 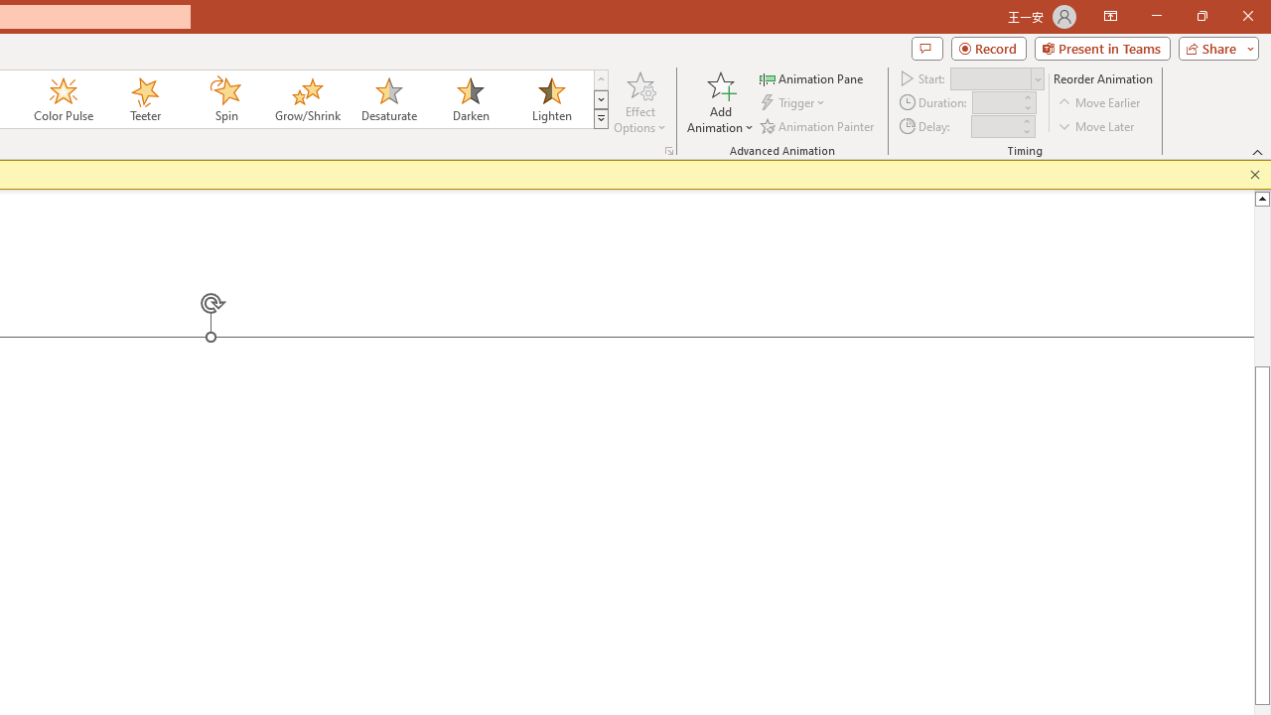 What do you see at coordinates (639, 101) in the screenshot?
I see `Effect Options` at bounding box center [639, 101].